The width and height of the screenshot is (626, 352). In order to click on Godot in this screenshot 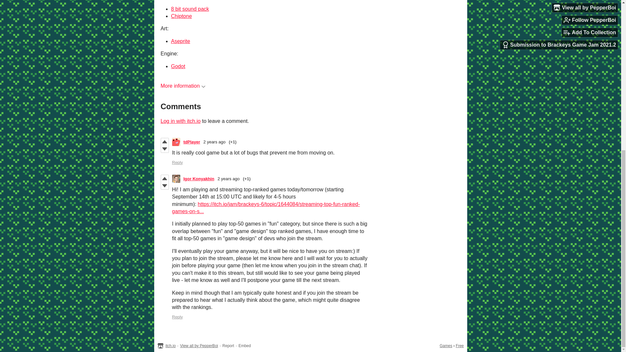, I will do `click(178, 66)`.